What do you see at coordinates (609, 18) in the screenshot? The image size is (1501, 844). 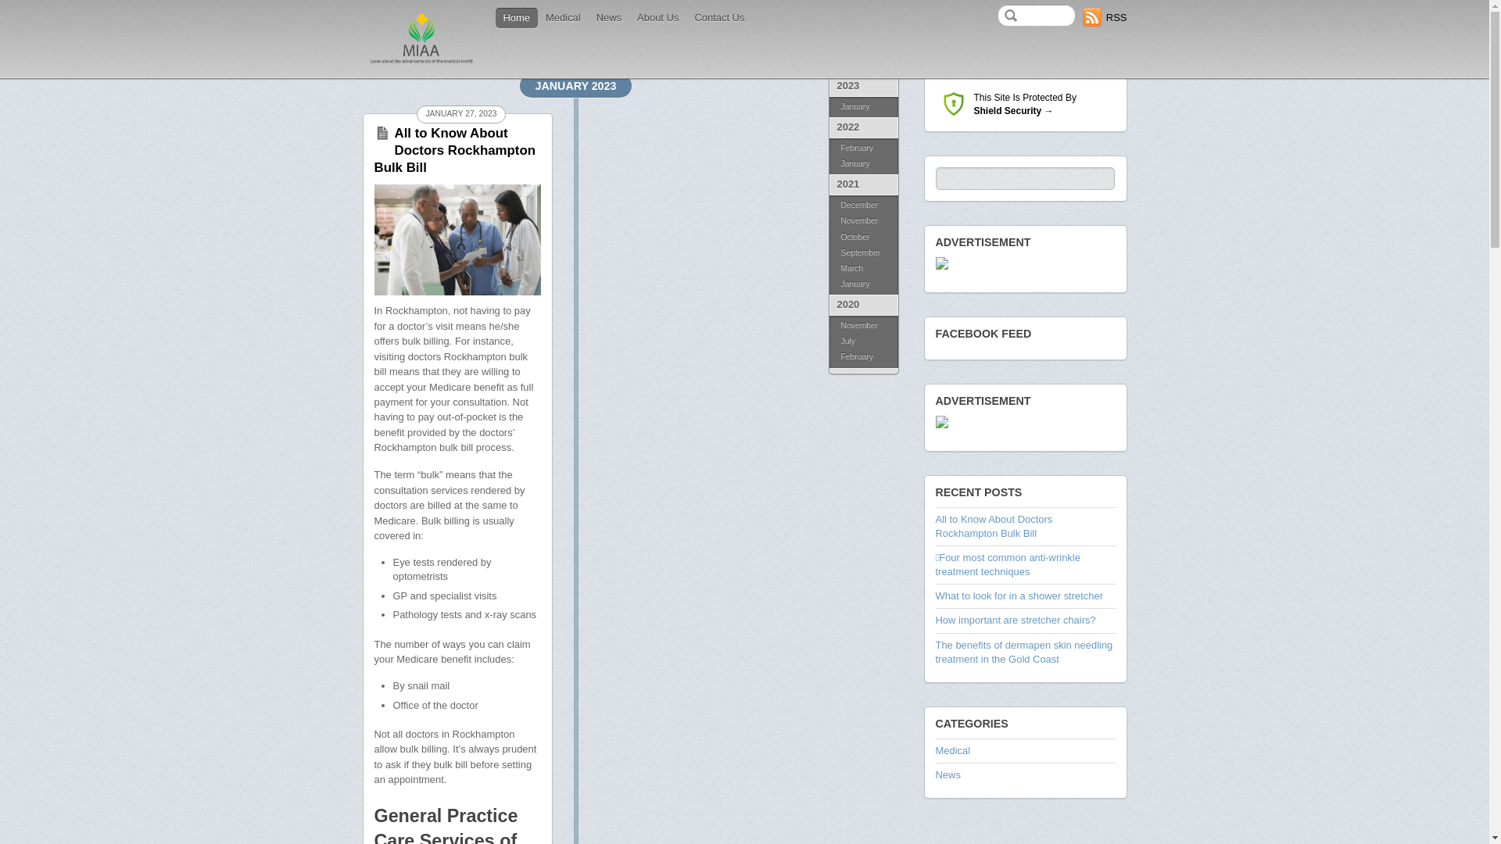 I see `News` at bounding box center [609, 18].